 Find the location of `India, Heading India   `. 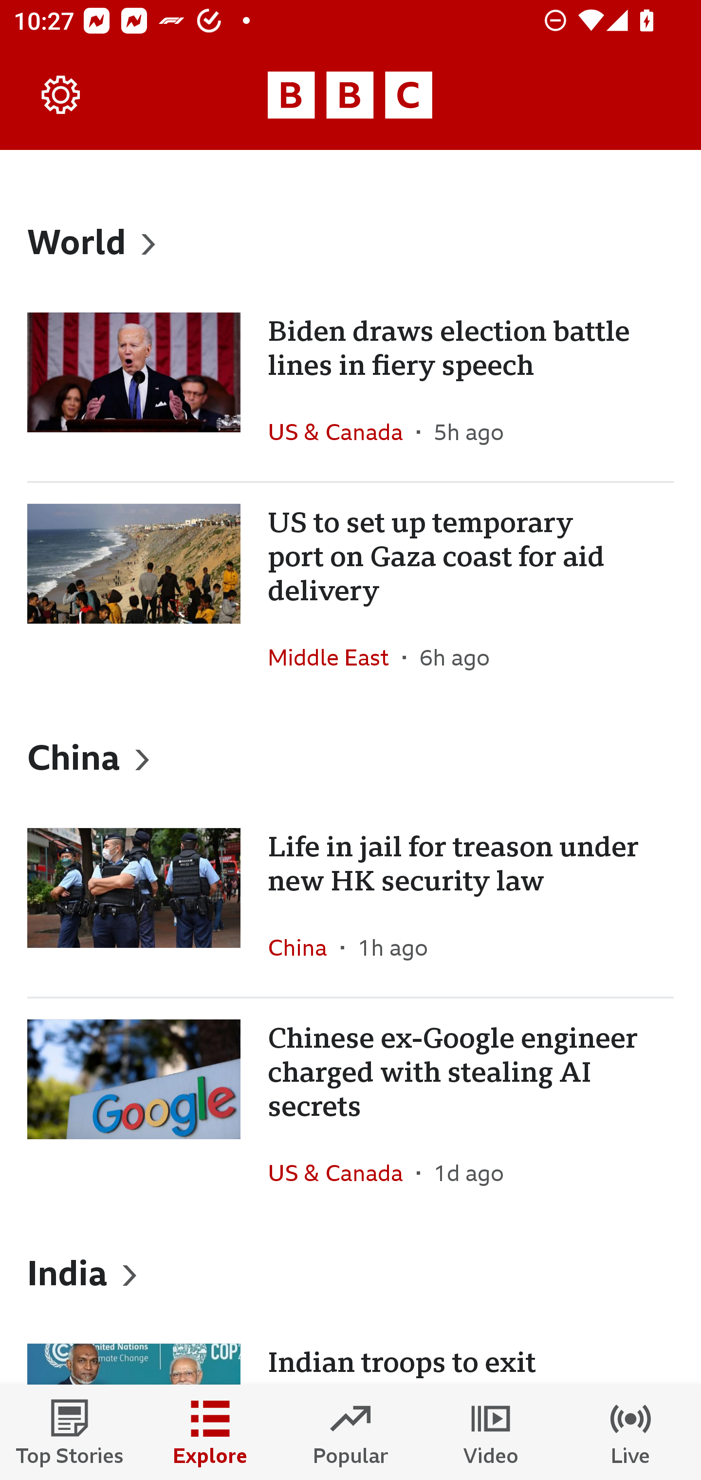

India, Heading India    is located at coordinates (350, 1273).